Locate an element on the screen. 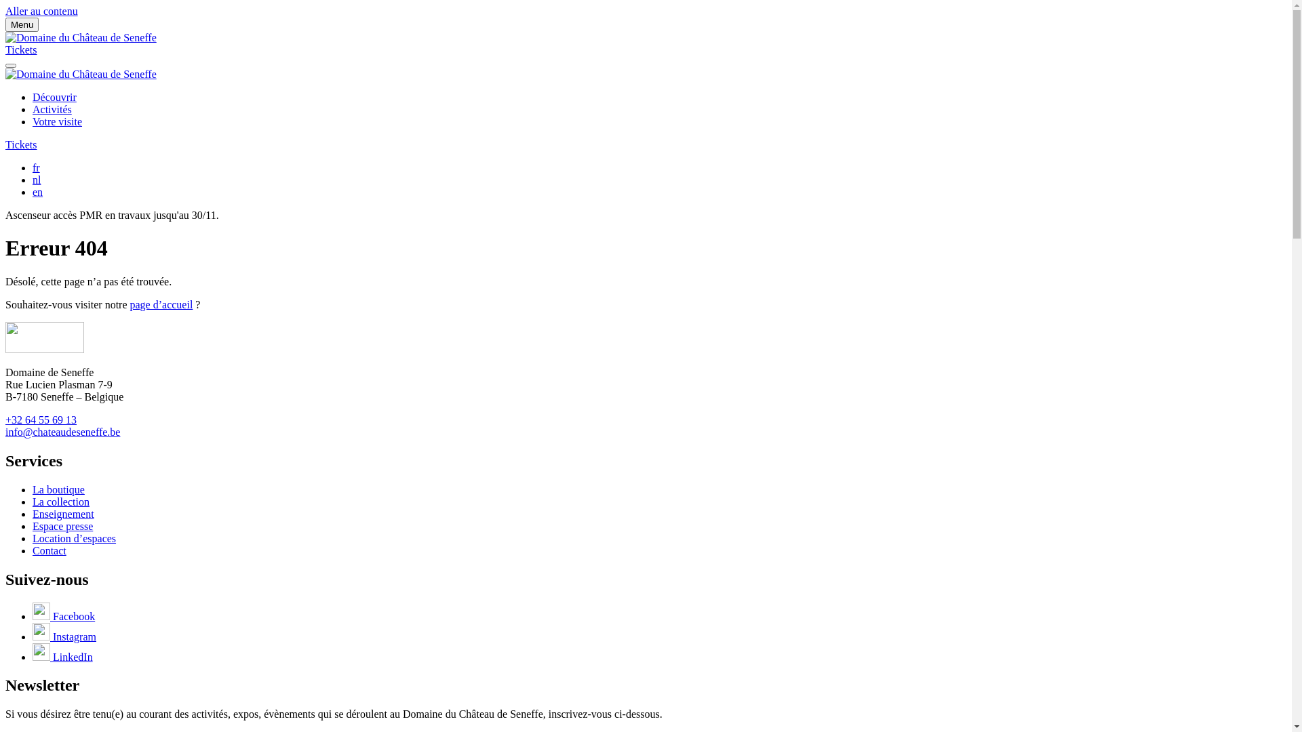  fr is located at coordinates (37, 168).